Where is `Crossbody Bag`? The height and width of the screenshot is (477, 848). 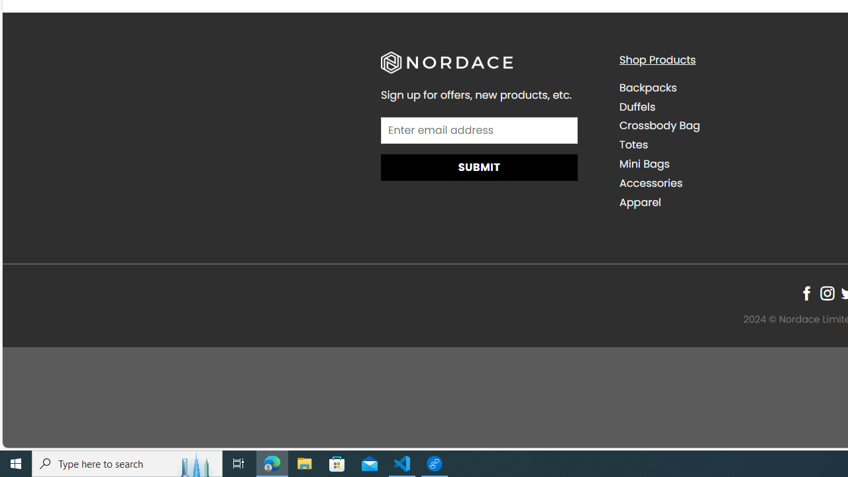 Crossbody Bag is located at coordinates (660, 126).